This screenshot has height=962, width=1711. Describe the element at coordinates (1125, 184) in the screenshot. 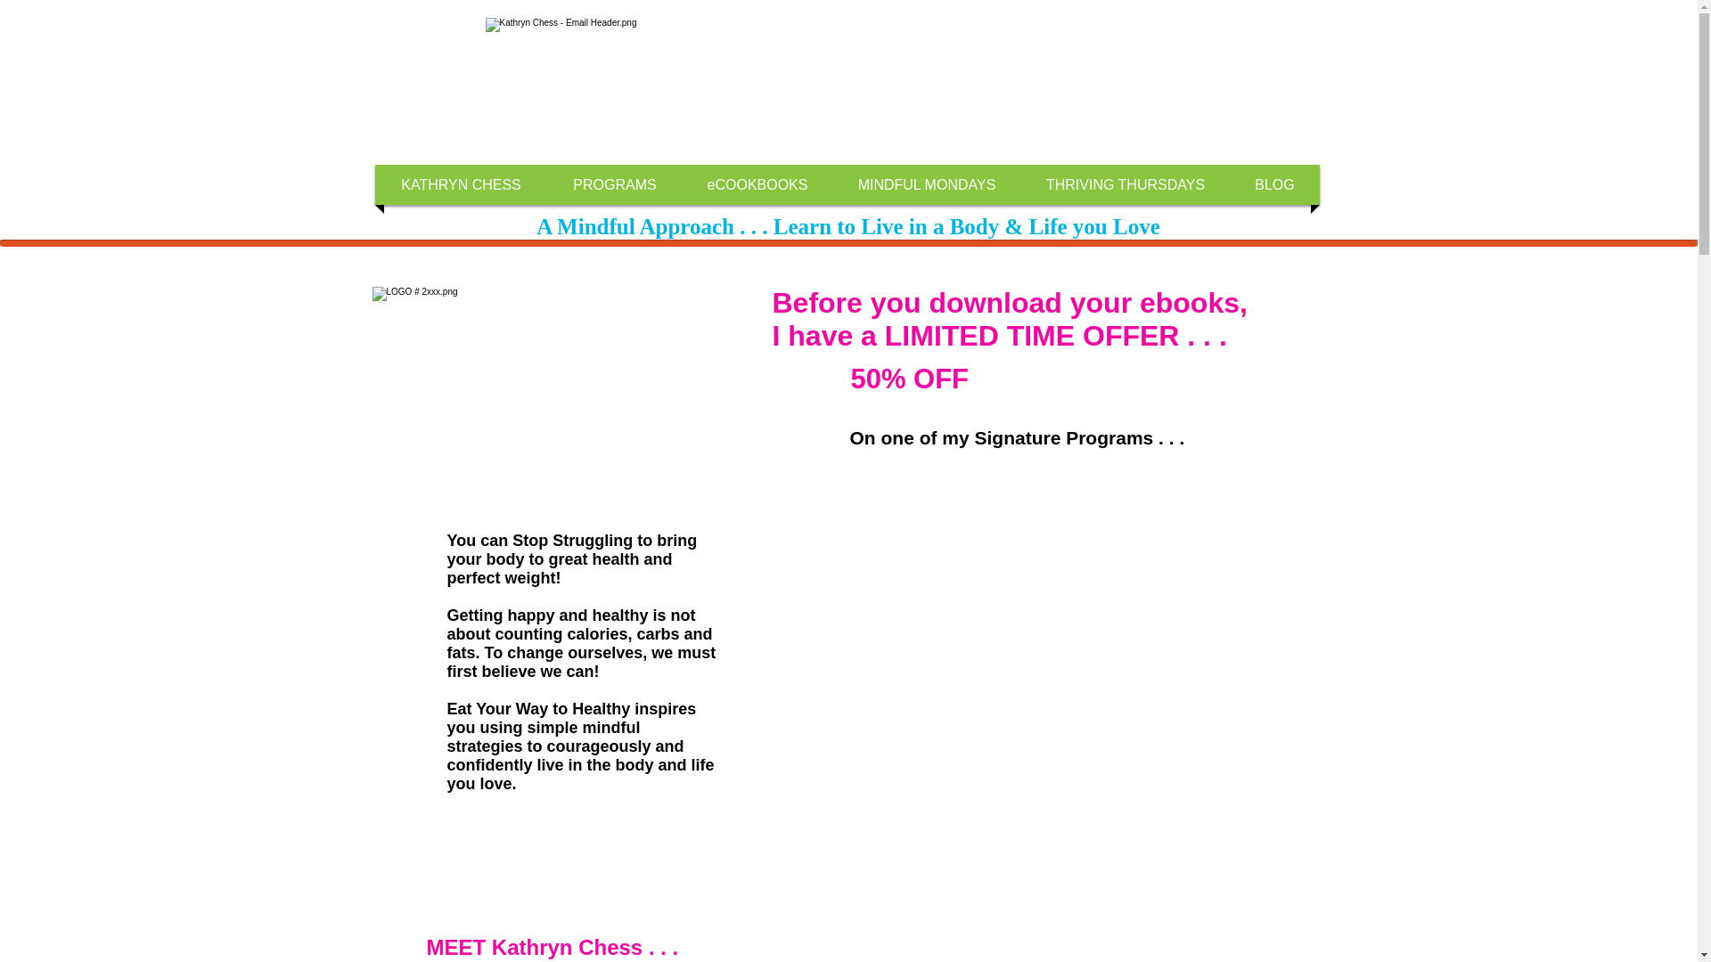

I see `THRIVING THURSDAYS` at that location.